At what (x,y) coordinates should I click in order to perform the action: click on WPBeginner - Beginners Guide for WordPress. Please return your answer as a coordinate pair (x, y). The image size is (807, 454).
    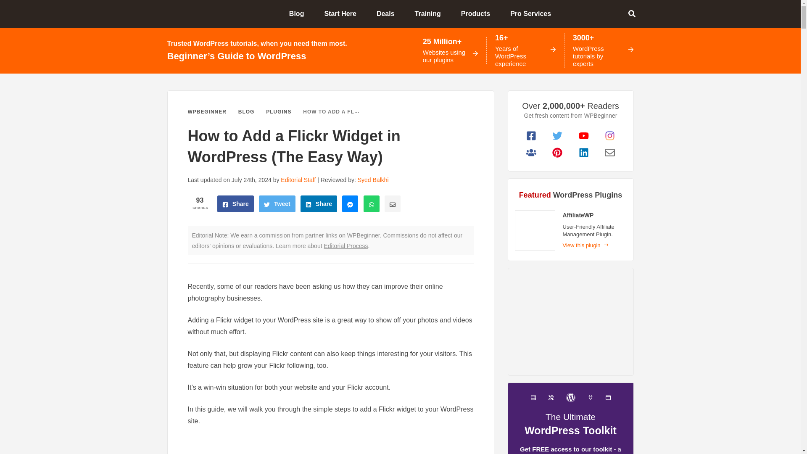
    Looking at the image, I should click on (196, 13).